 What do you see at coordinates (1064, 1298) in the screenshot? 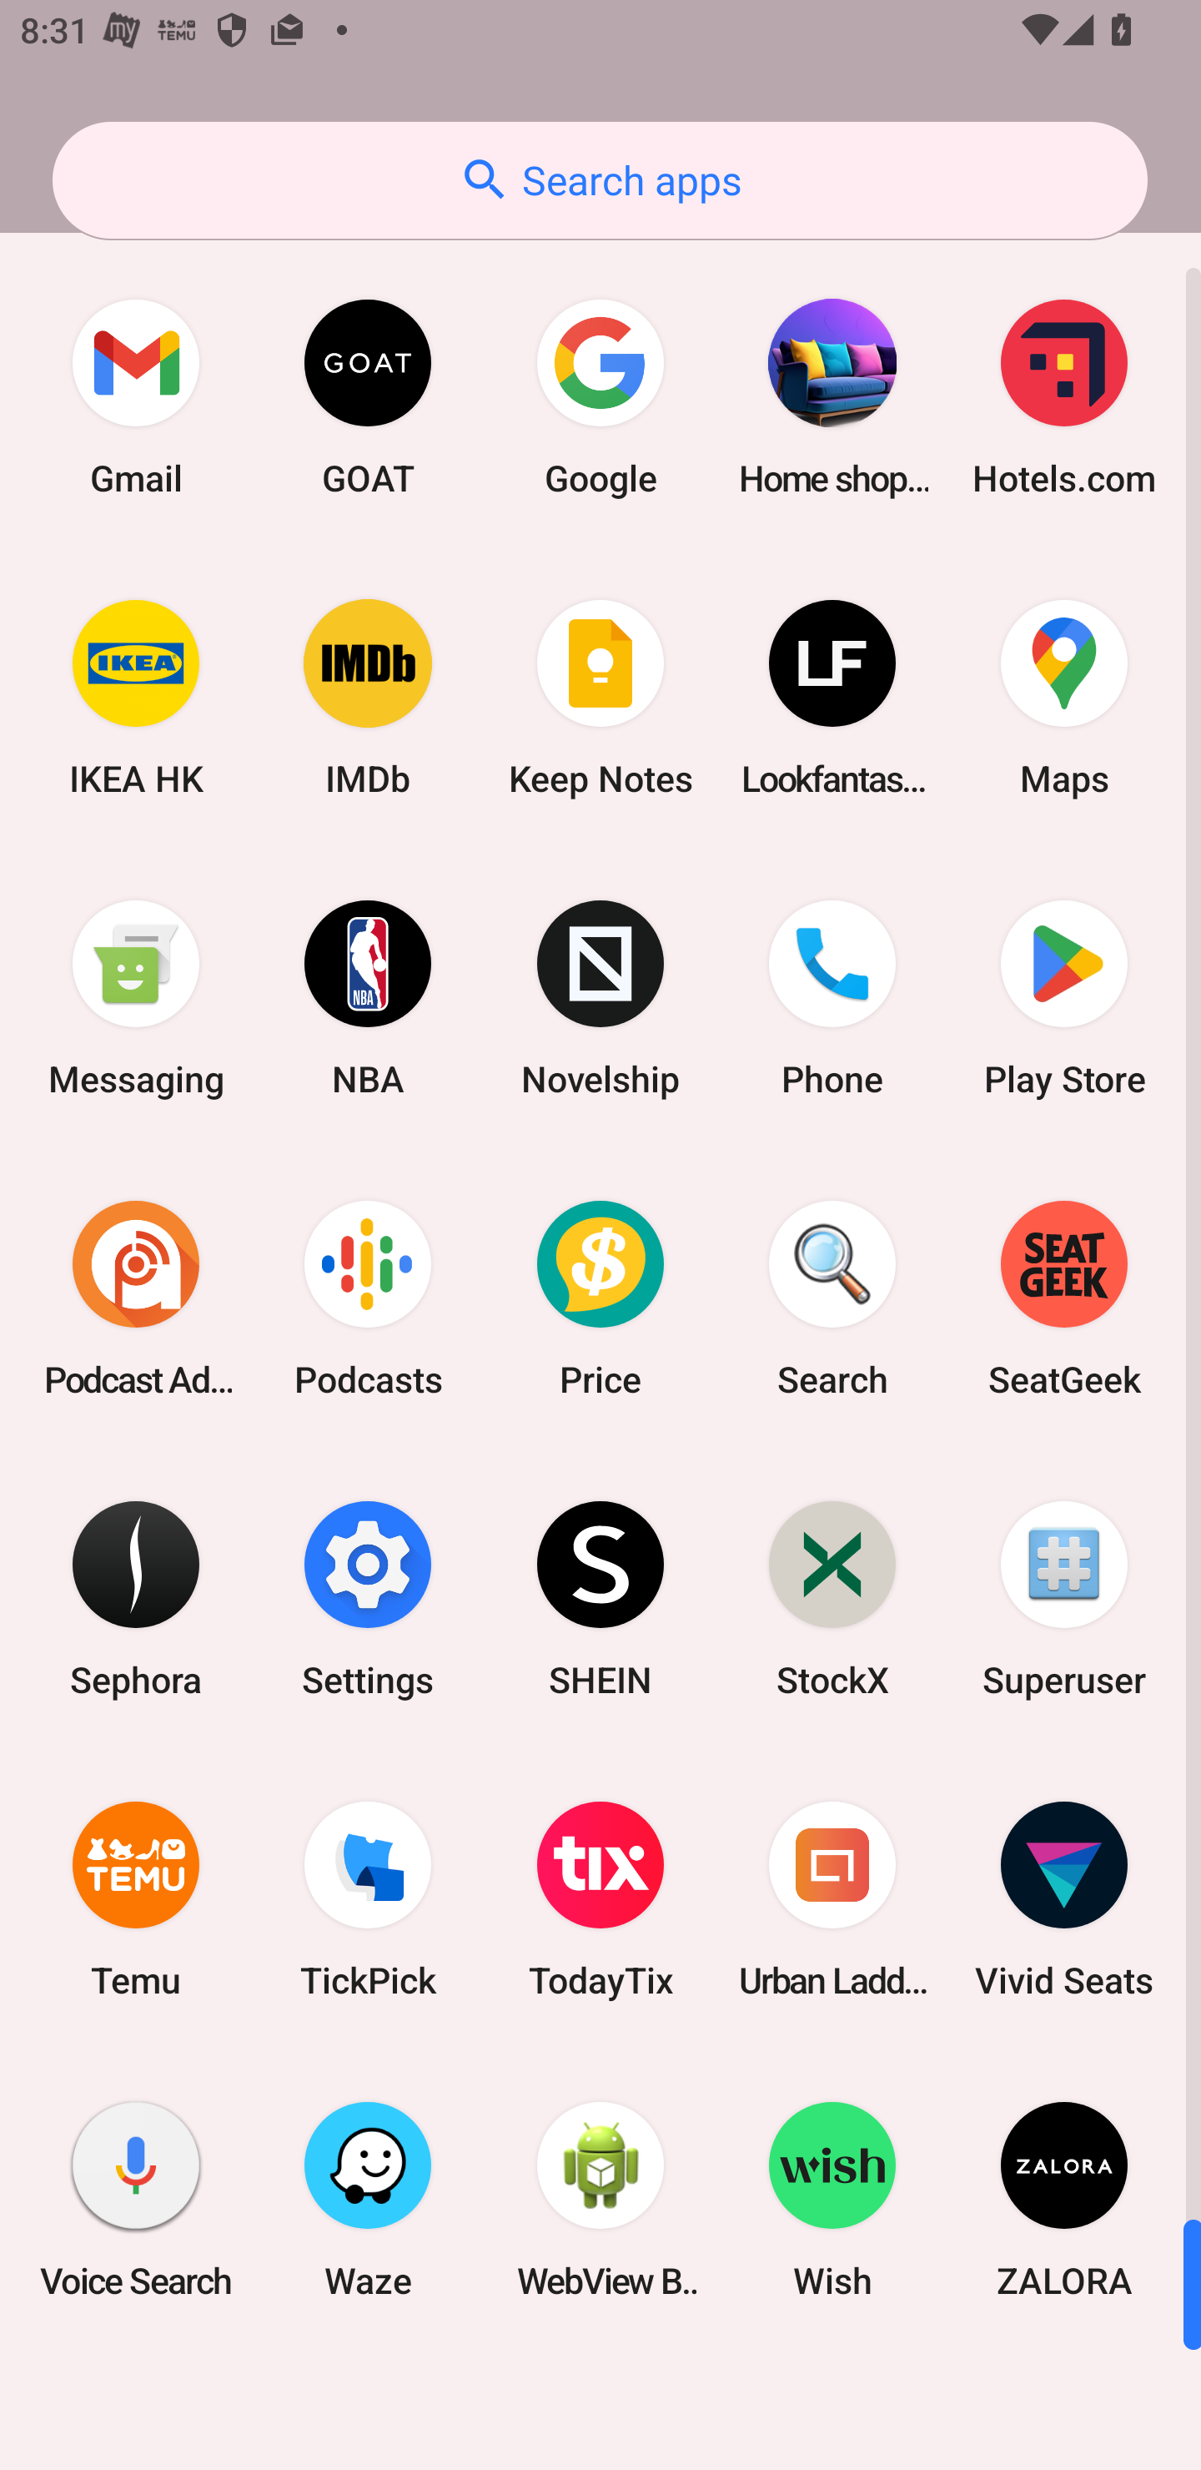
I see `SeatGeek` at bounding box center [1064, 1298].